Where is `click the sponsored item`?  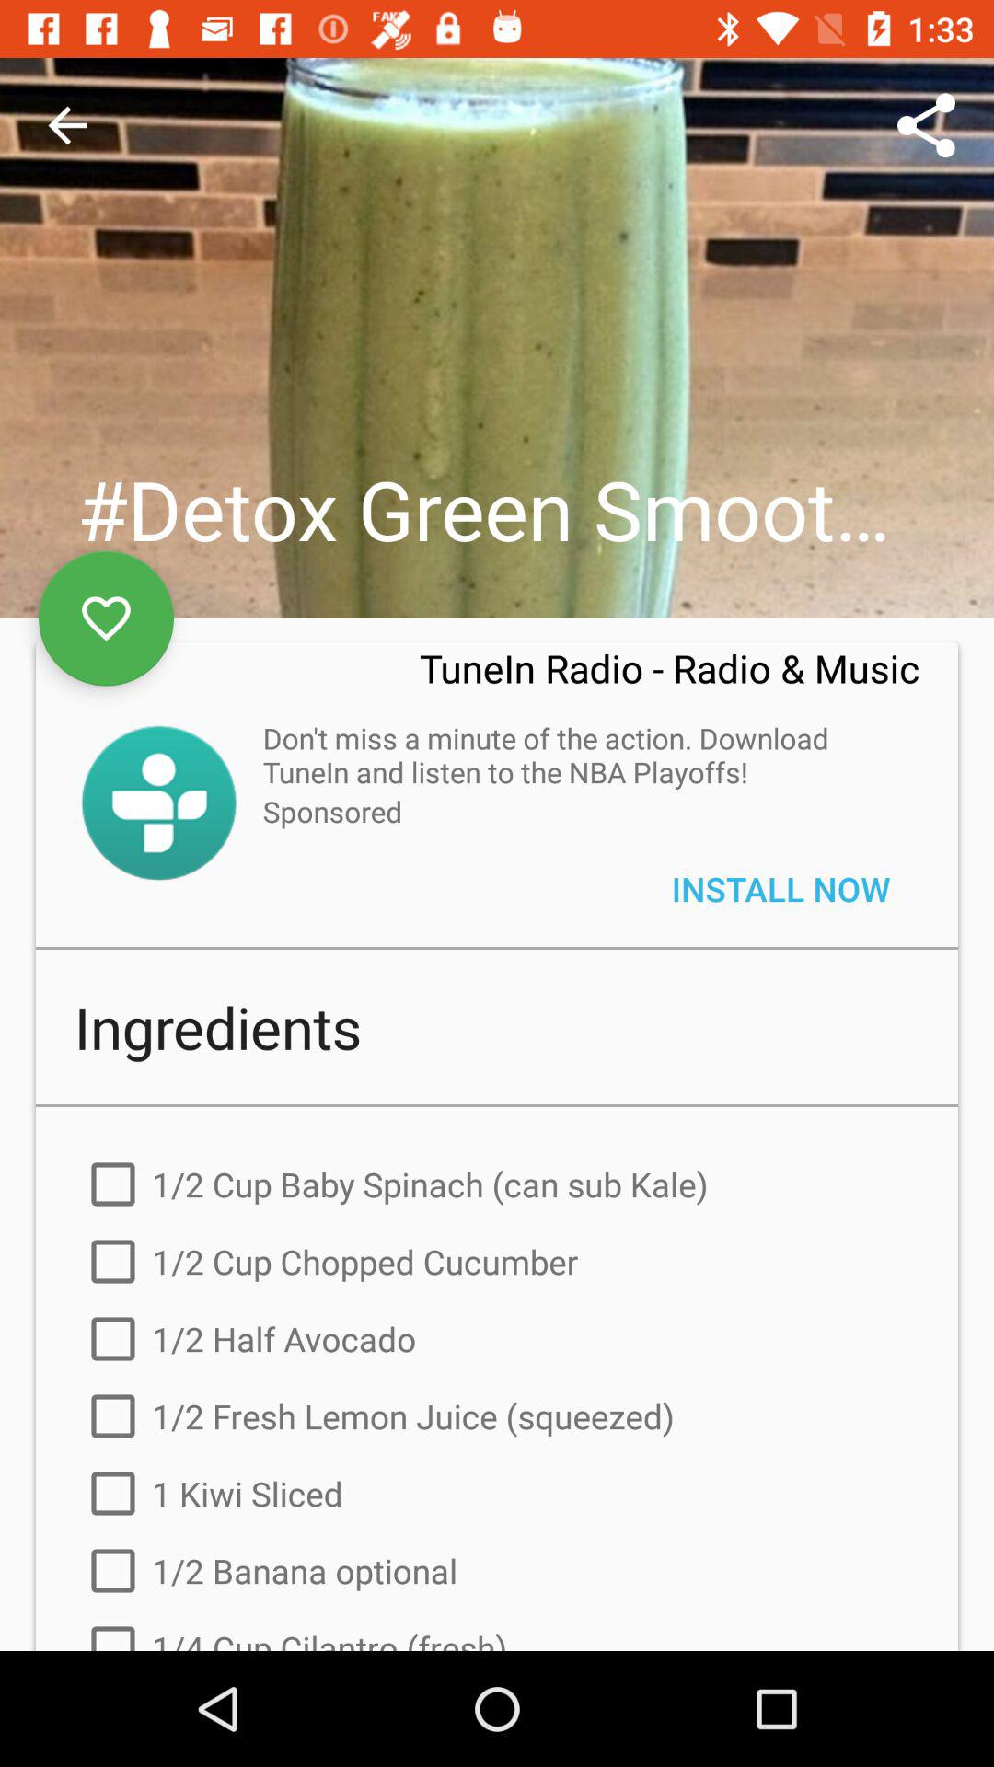
click the sponsored item is located at coordinates (332, 812).